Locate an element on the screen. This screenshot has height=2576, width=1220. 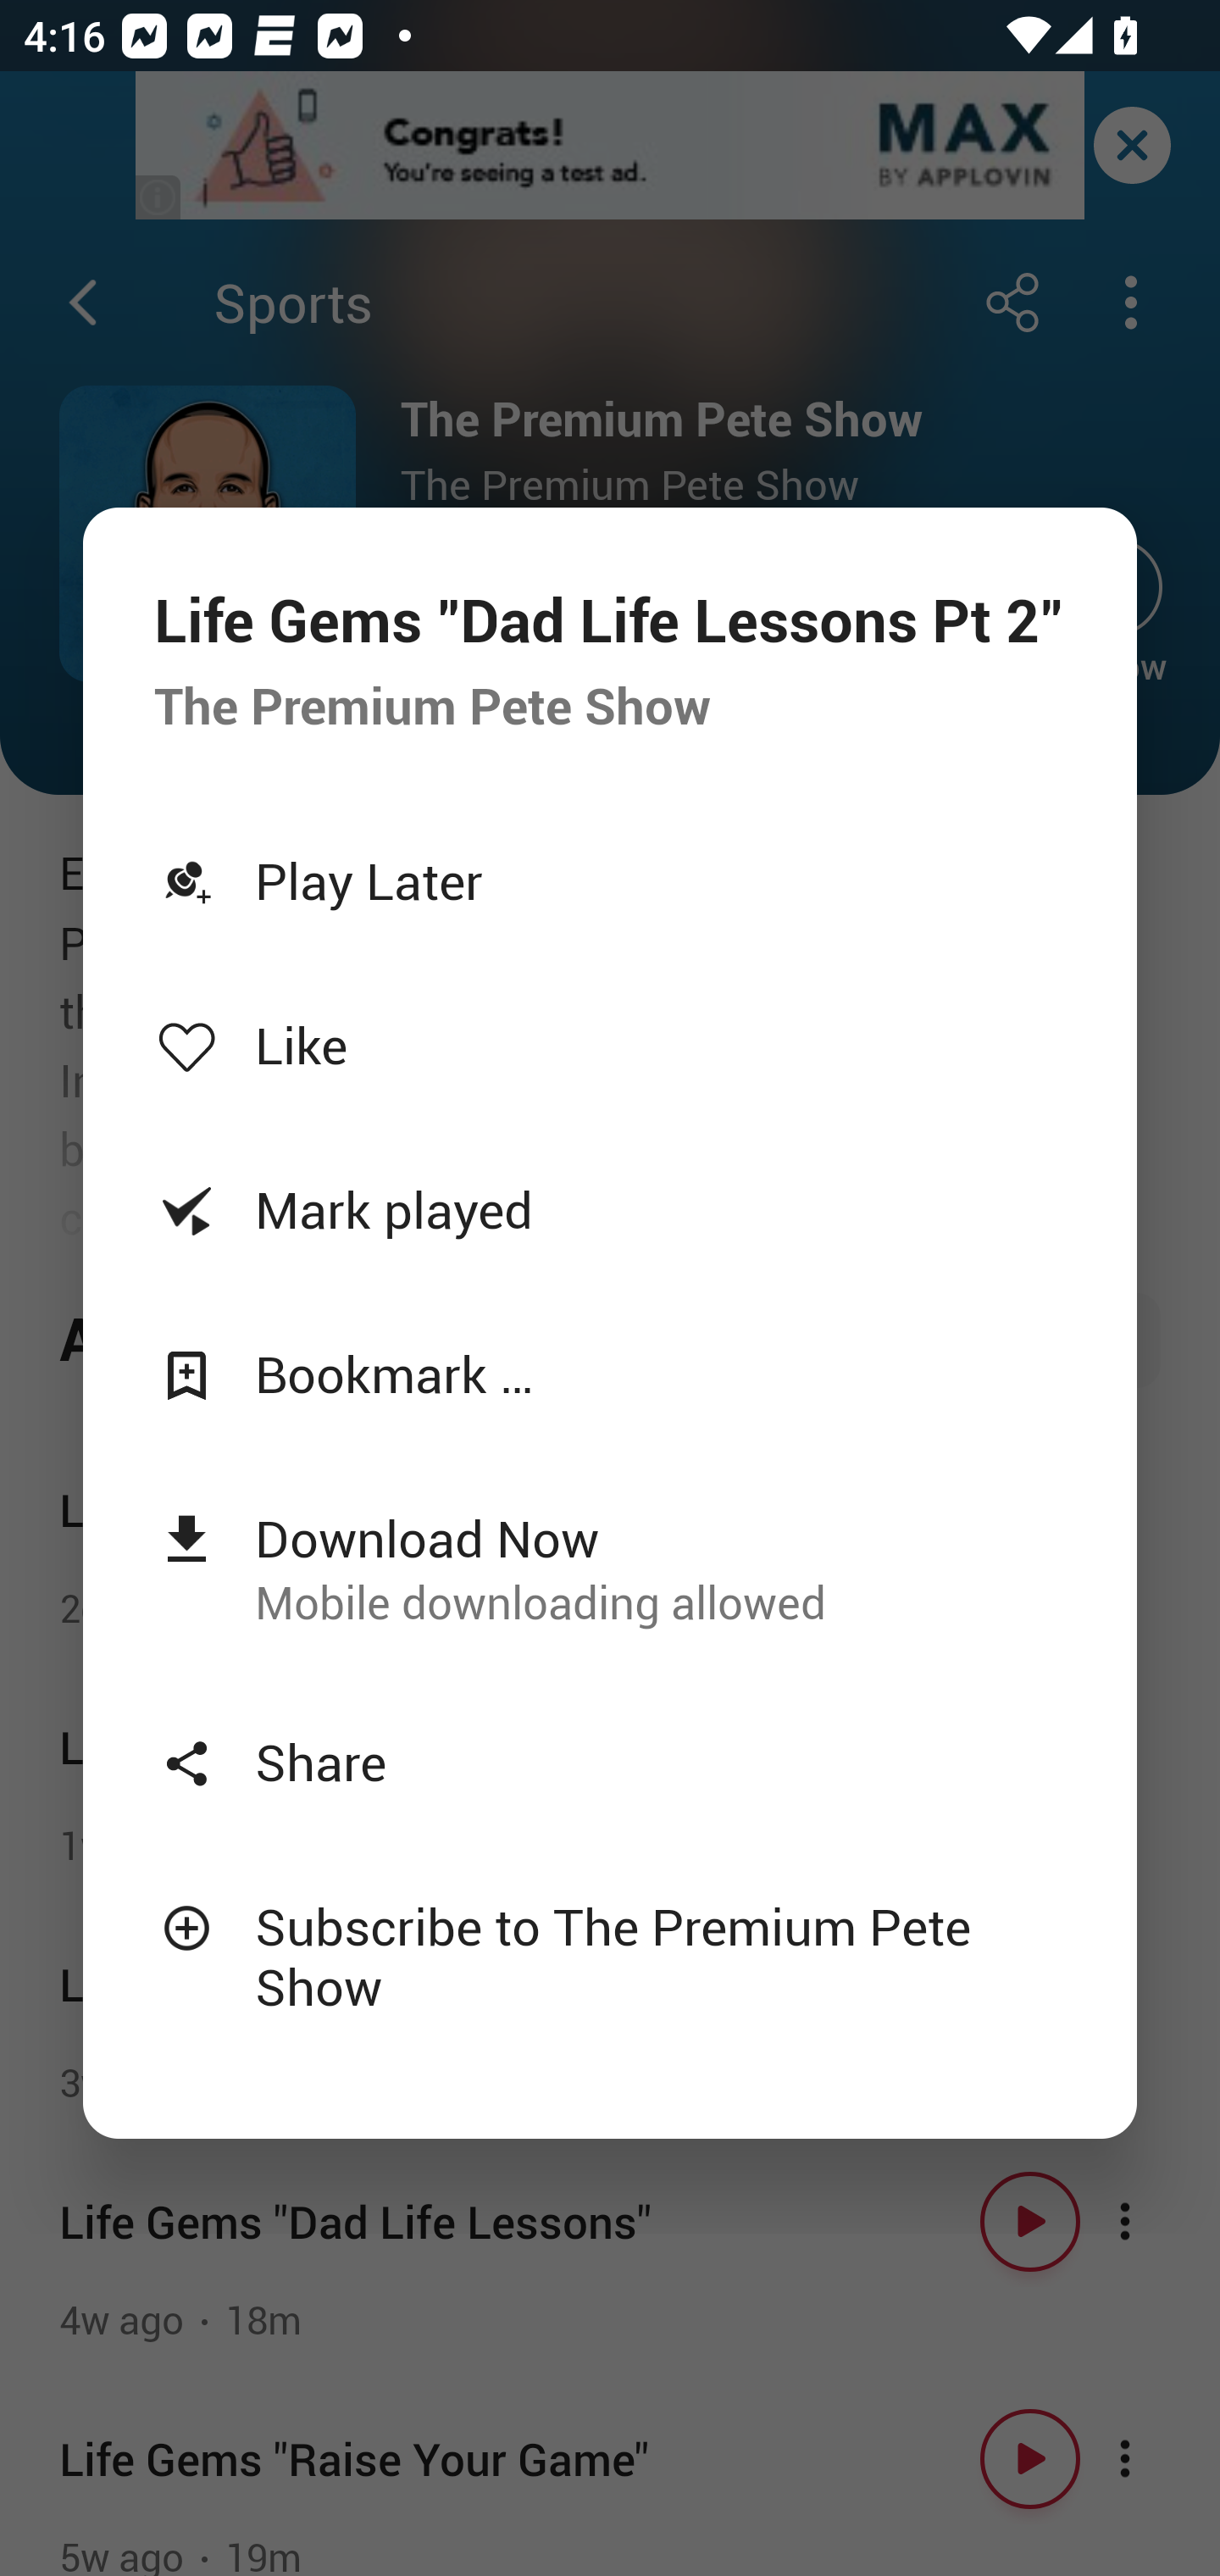
Subscribe to The Premium Pete Show is located at coordinates (610, 1956).